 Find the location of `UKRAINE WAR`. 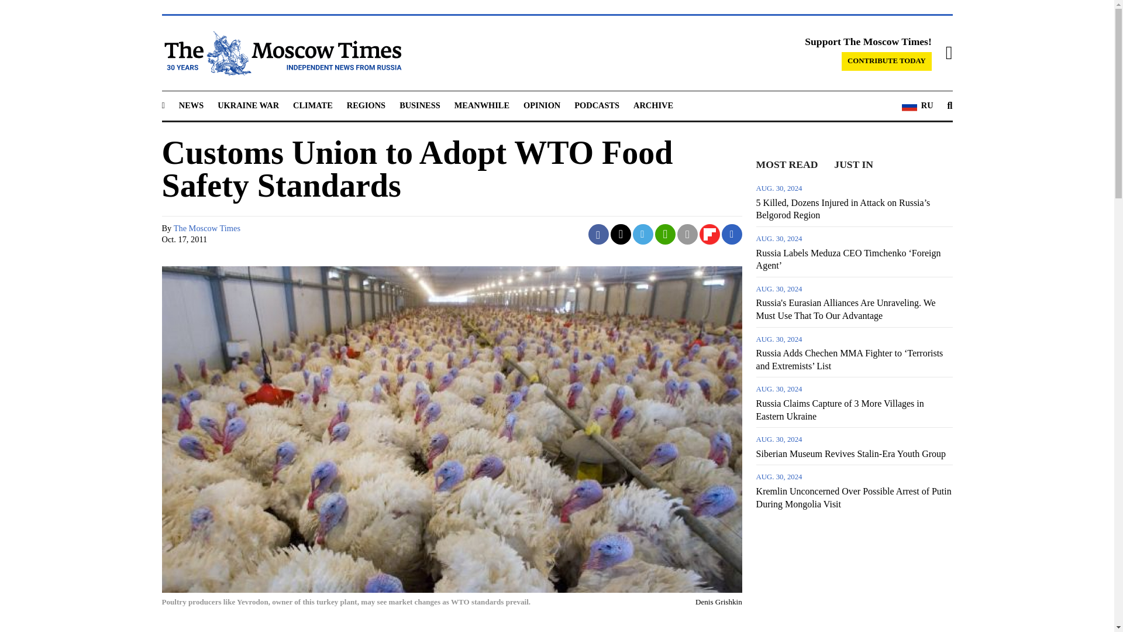

UKRAINE WAR is located at coordinates (248, 105).